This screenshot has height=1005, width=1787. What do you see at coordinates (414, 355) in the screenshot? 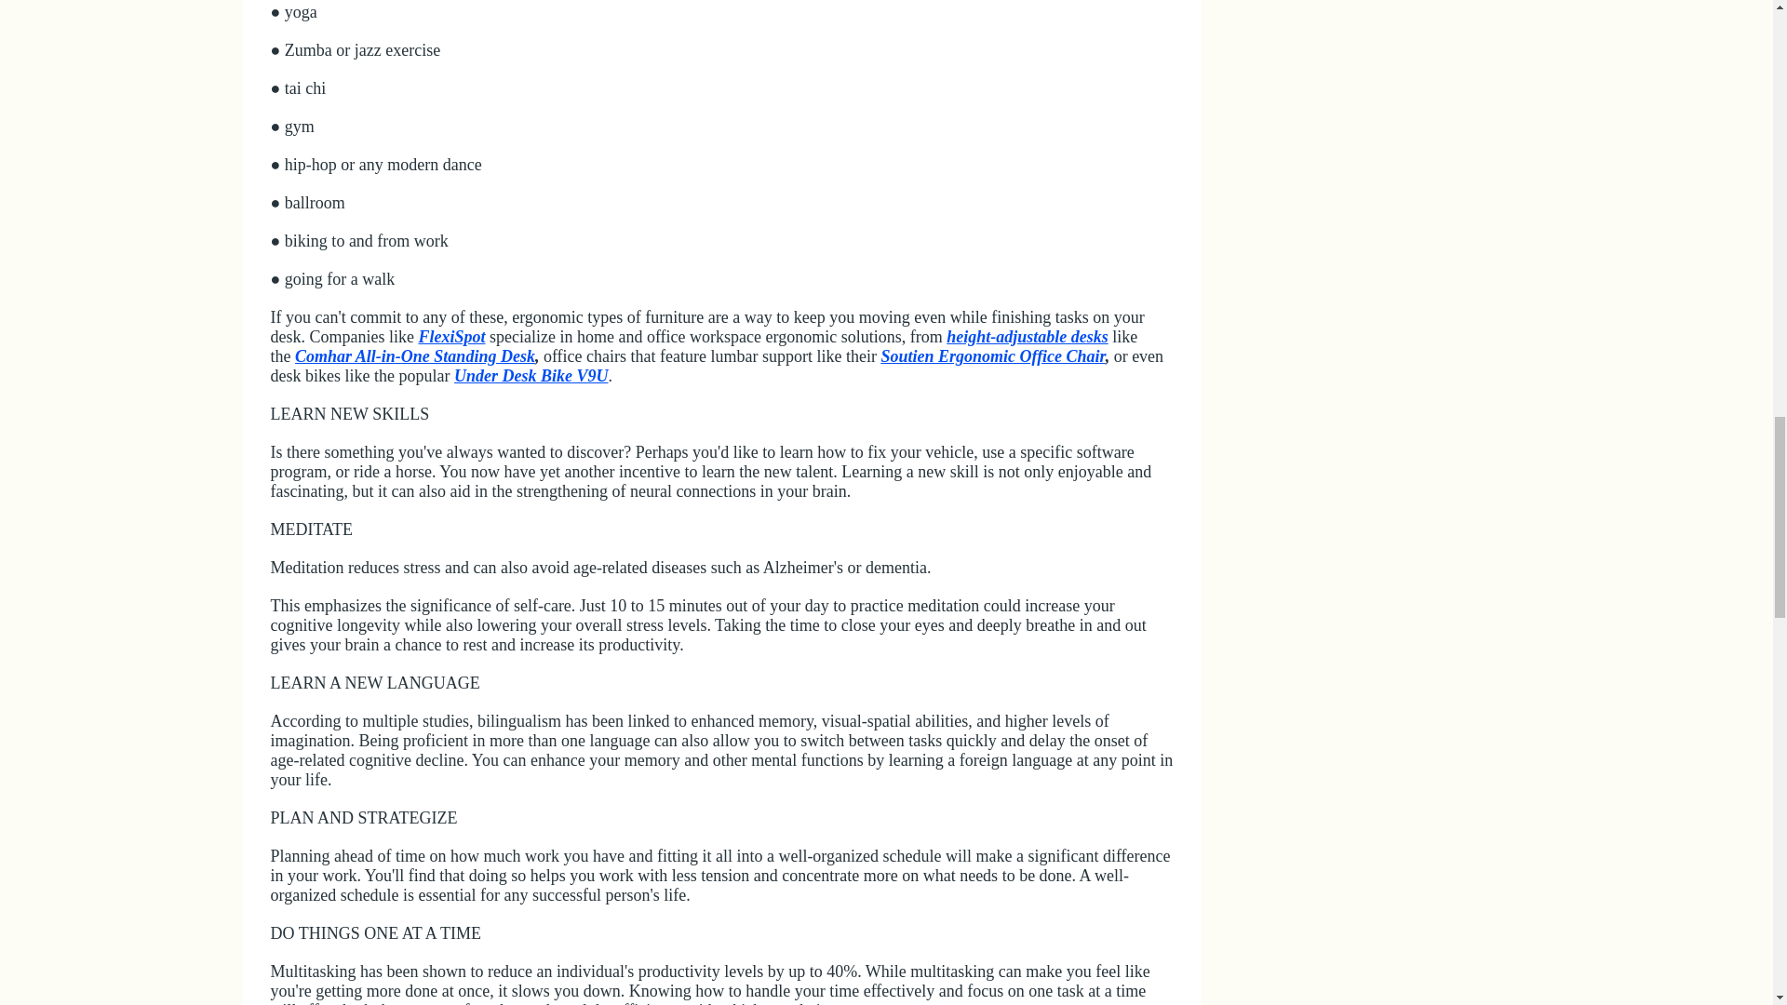
I see `Comhar All-in-One Standing Desk` at bounding box center [414, 355].